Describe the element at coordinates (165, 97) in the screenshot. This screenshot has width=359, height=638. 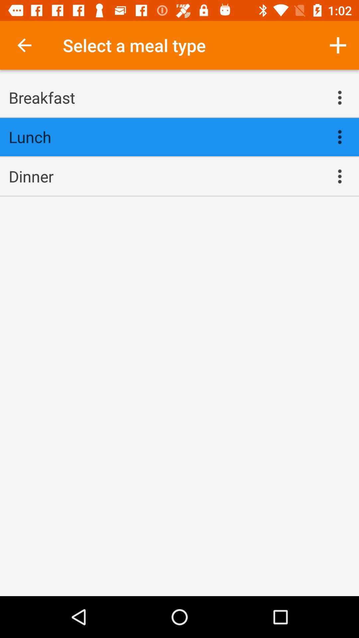
I see `scroll until the breakfast icon` at that location.